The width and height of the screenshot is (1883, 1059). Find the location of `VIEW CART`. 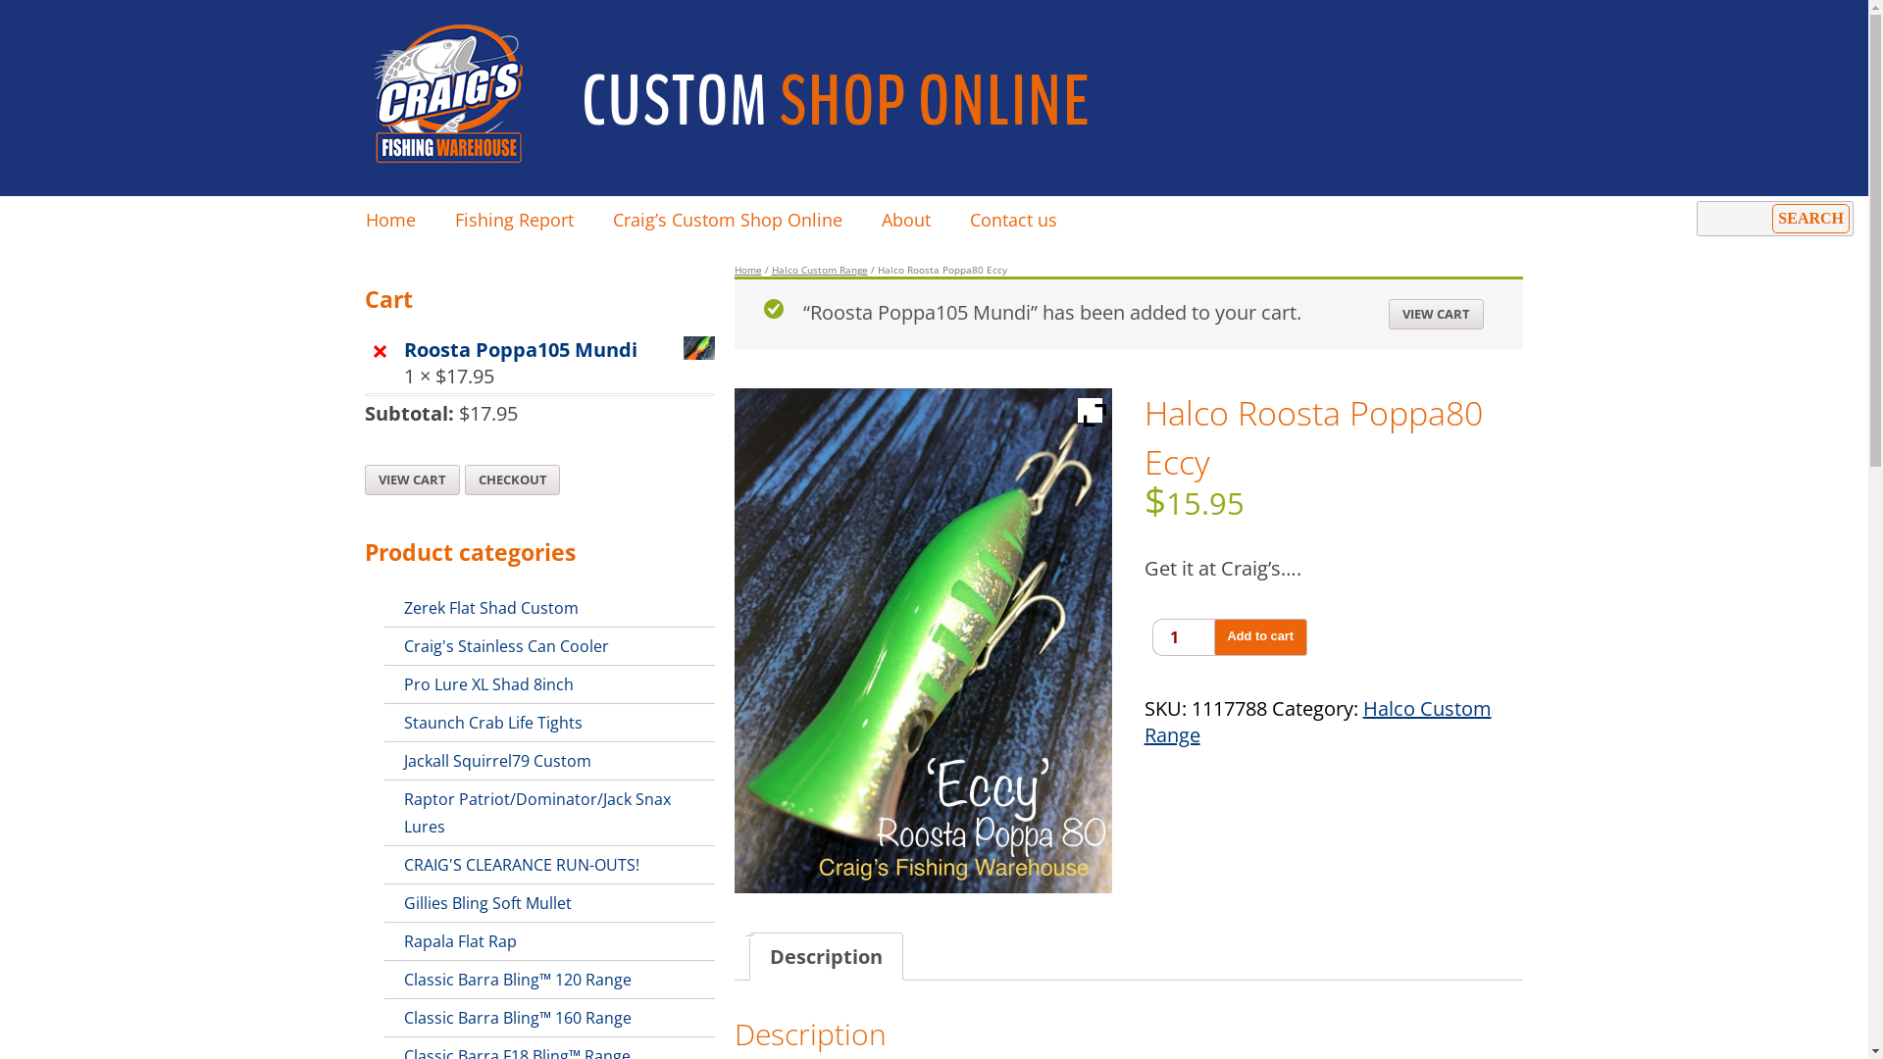

VIEW CART is located at coordinates (1436, 314).